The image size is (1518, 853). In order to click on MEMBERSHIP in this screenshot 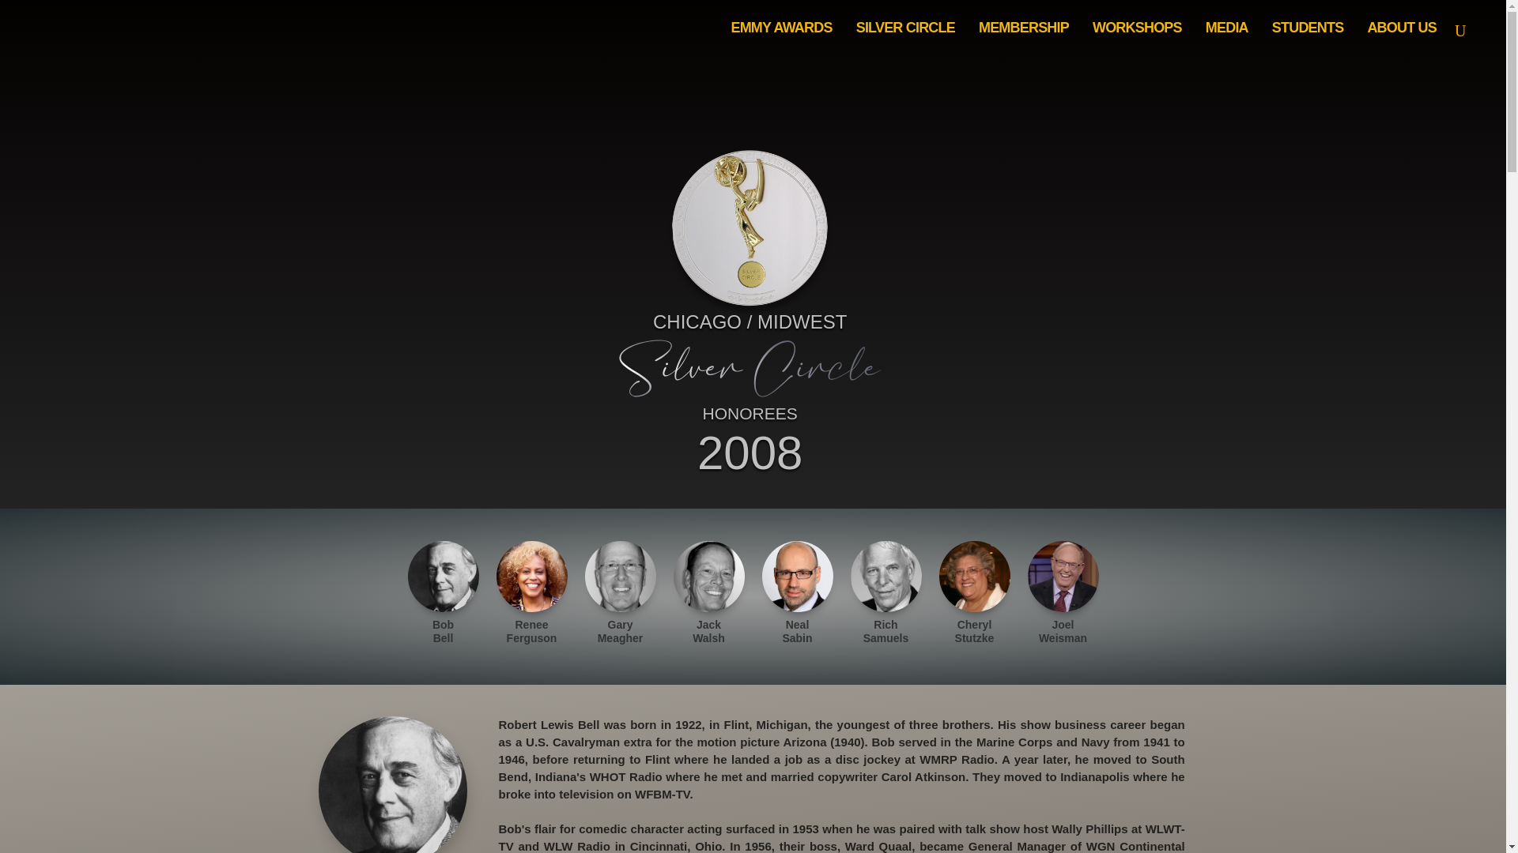, I will do `click(1024, 28)`.